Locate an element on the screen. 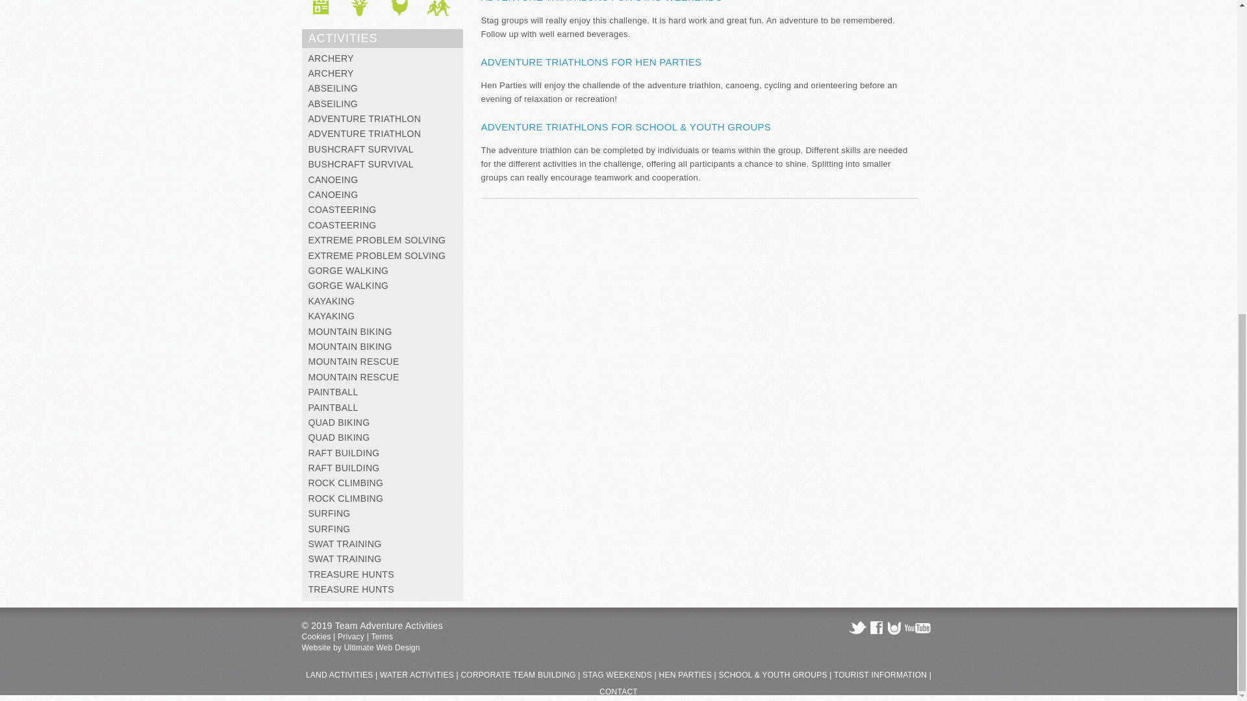  ABSEILING is located at coordinates (333, 88).